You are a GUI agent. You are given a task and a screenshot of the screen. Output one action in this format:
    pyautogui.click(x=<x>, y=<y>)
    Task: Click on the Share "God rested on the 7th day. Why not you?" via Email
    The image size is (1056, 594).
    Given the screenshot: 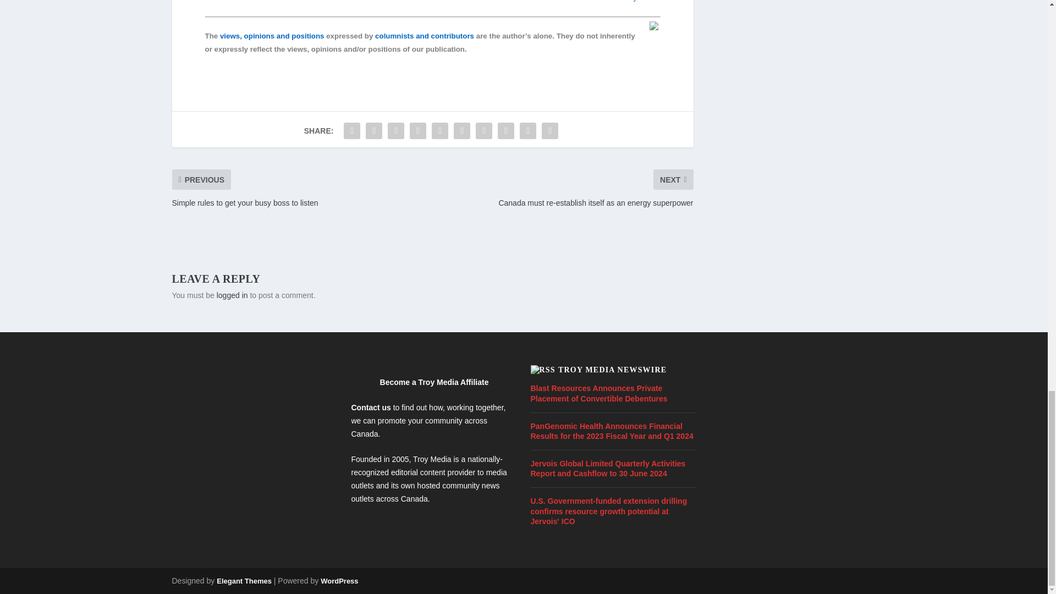 What is the action you would take?
    pyautogui.click(x=528, y=131)
    